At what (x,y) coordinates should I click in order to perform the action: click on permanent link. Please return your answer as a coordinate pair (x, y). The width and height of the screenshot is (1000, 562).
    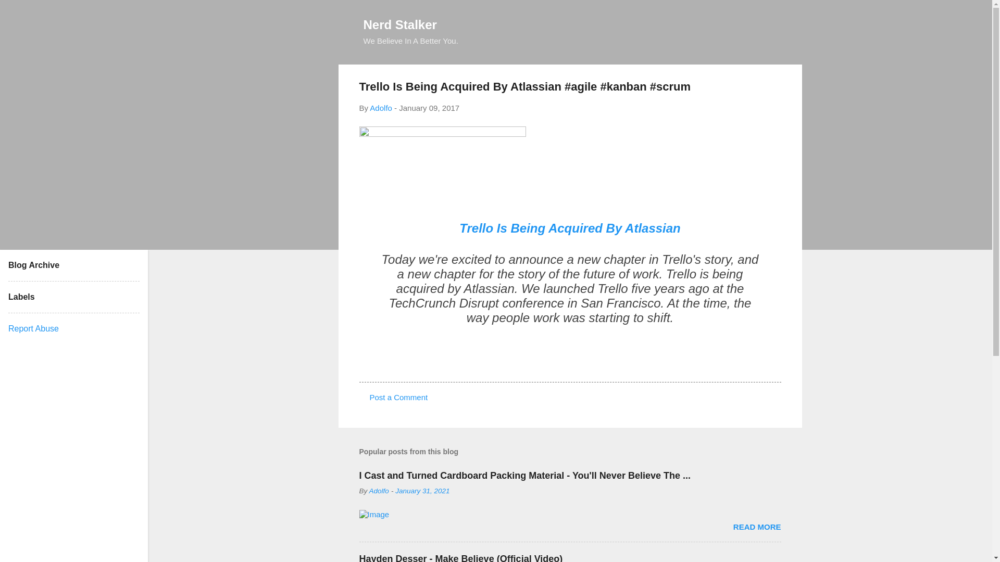
    Looking at the image, I should click on (429, 108).